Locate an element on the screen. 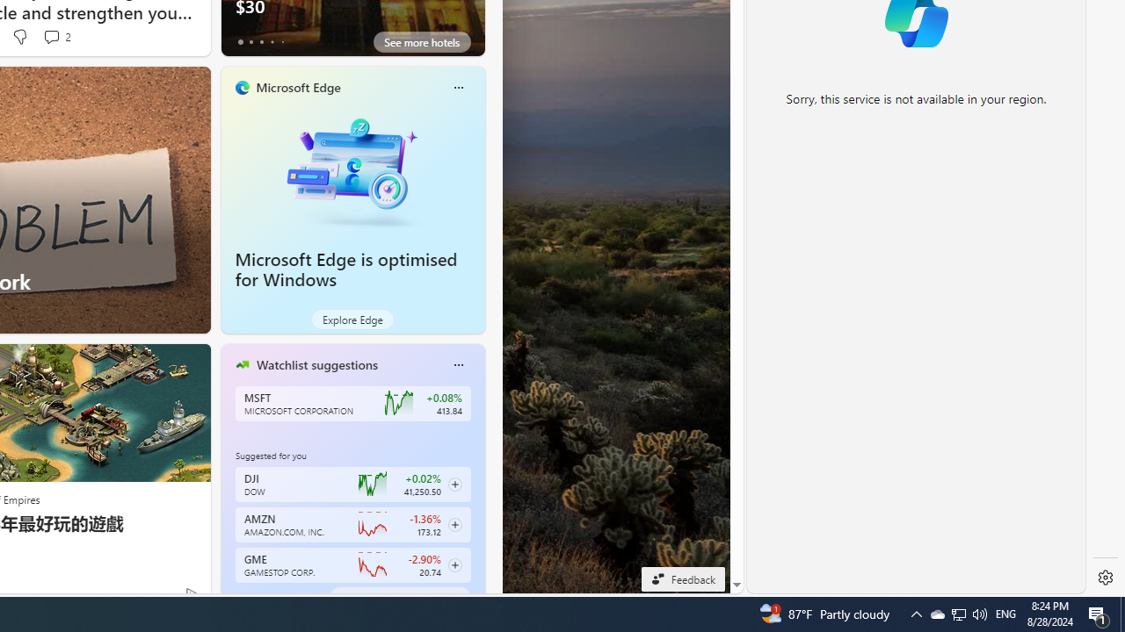  tab-0 is located at coordinates (241, 597).